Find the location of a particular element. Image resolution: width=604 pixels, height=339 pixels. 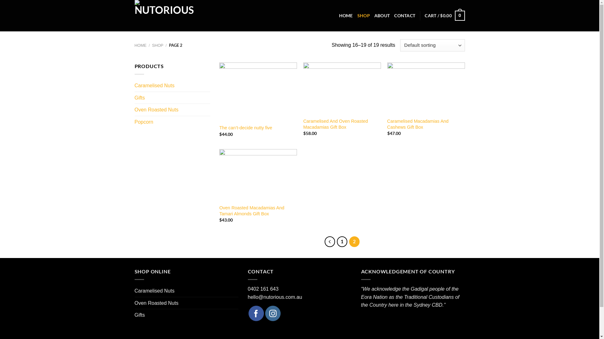

Caramelised And Oven Roasted Macadamias Gift Box is located at coordinates (342, 124).